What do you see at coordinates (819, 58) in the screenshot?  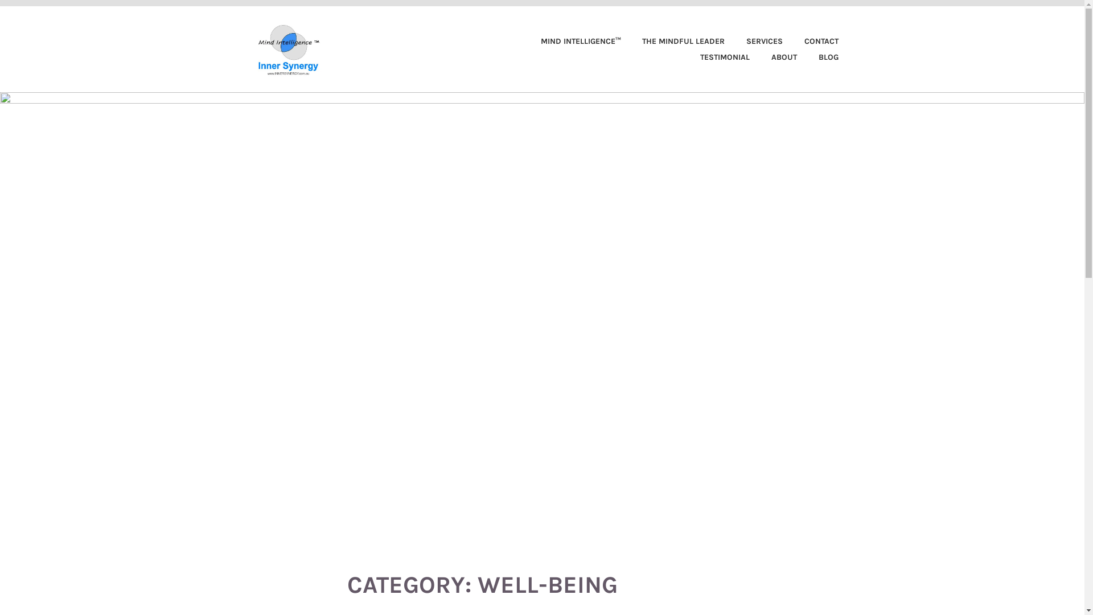 I see `BLOG` at bounding box center [819, 58].